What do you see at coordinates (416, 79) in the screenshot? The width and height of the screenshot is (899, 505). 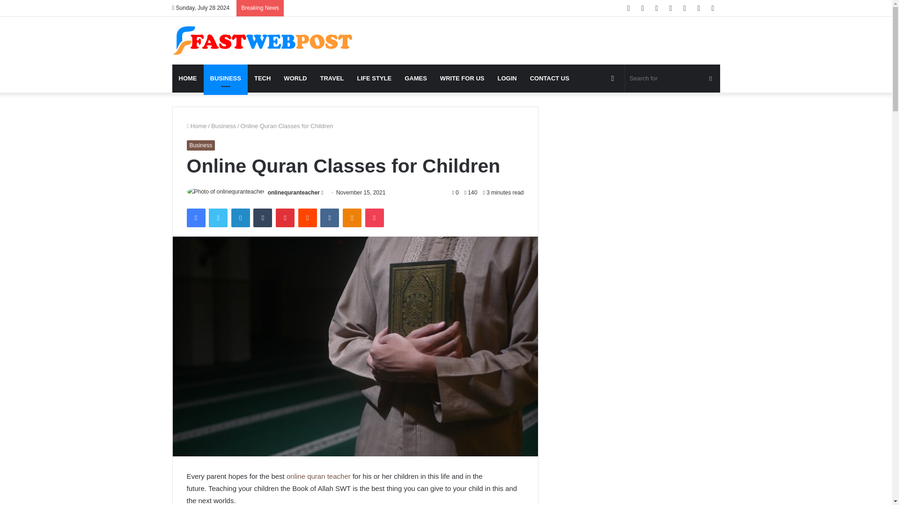 I see `GAMES` at bounding box center [416, 79].